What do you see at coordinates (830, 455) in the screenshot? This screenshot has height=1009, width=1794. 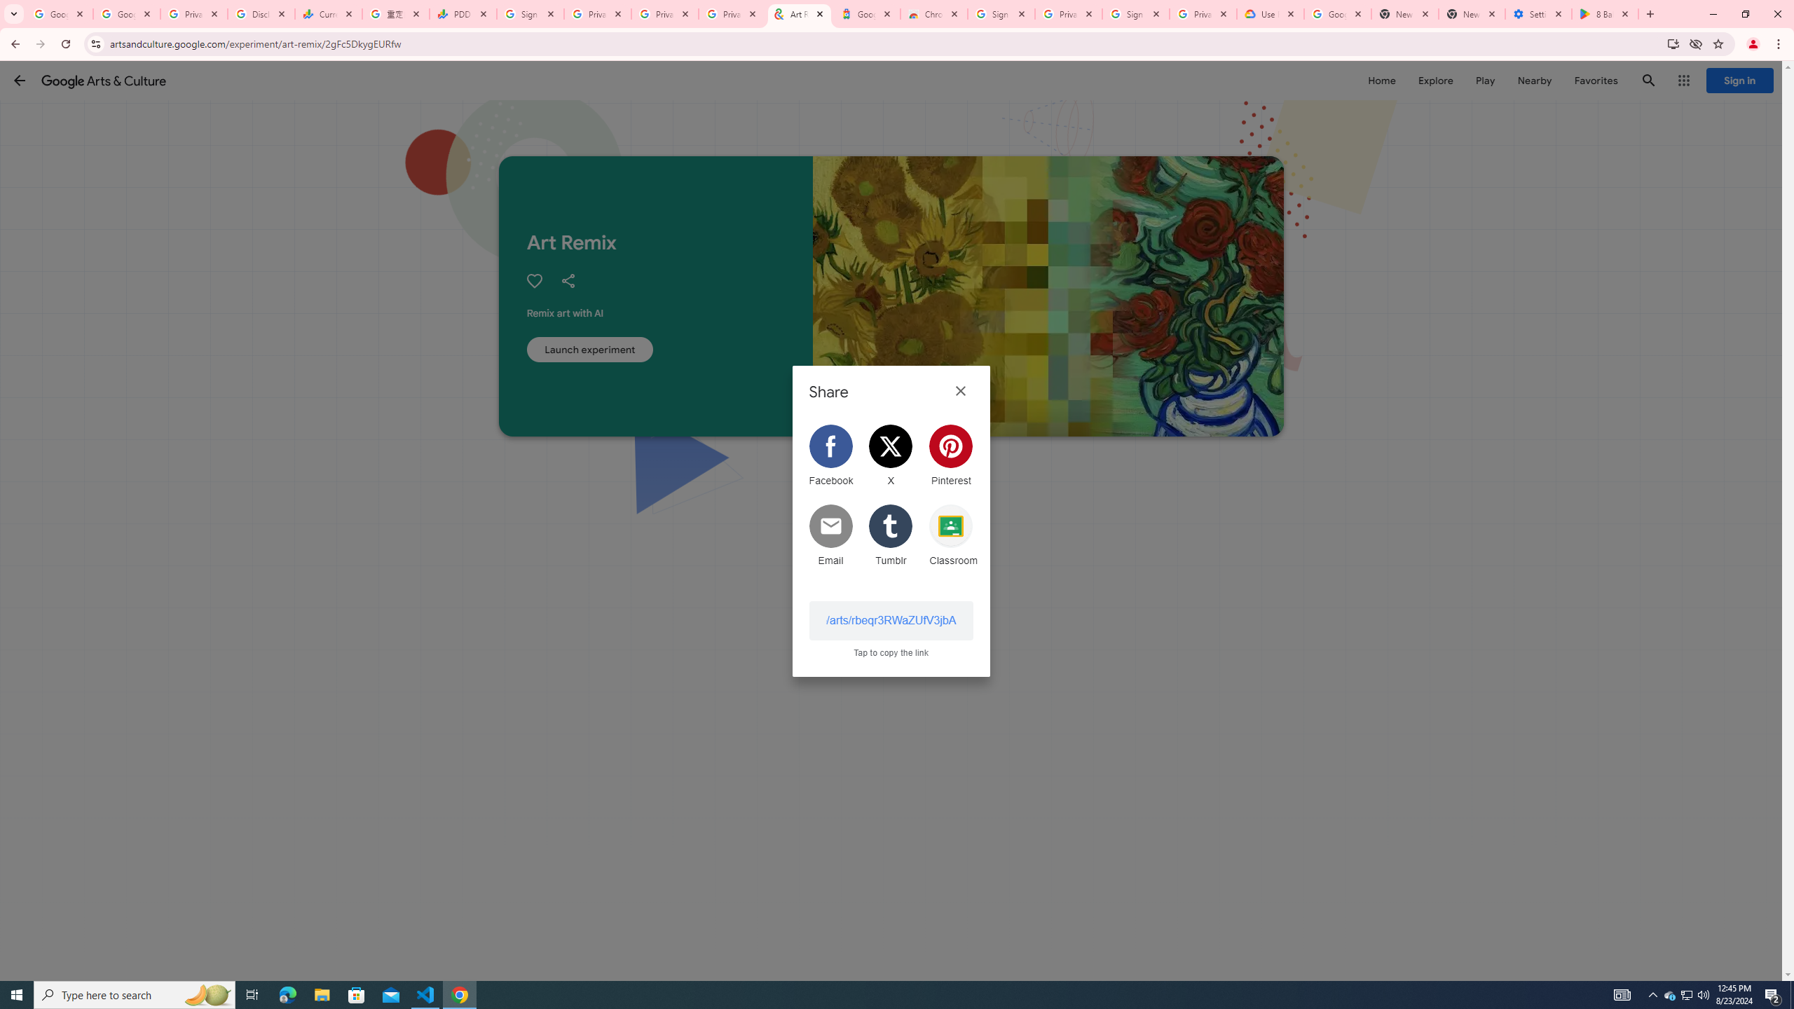 I see `Share on Facebook` at bounding box center [830, 455].